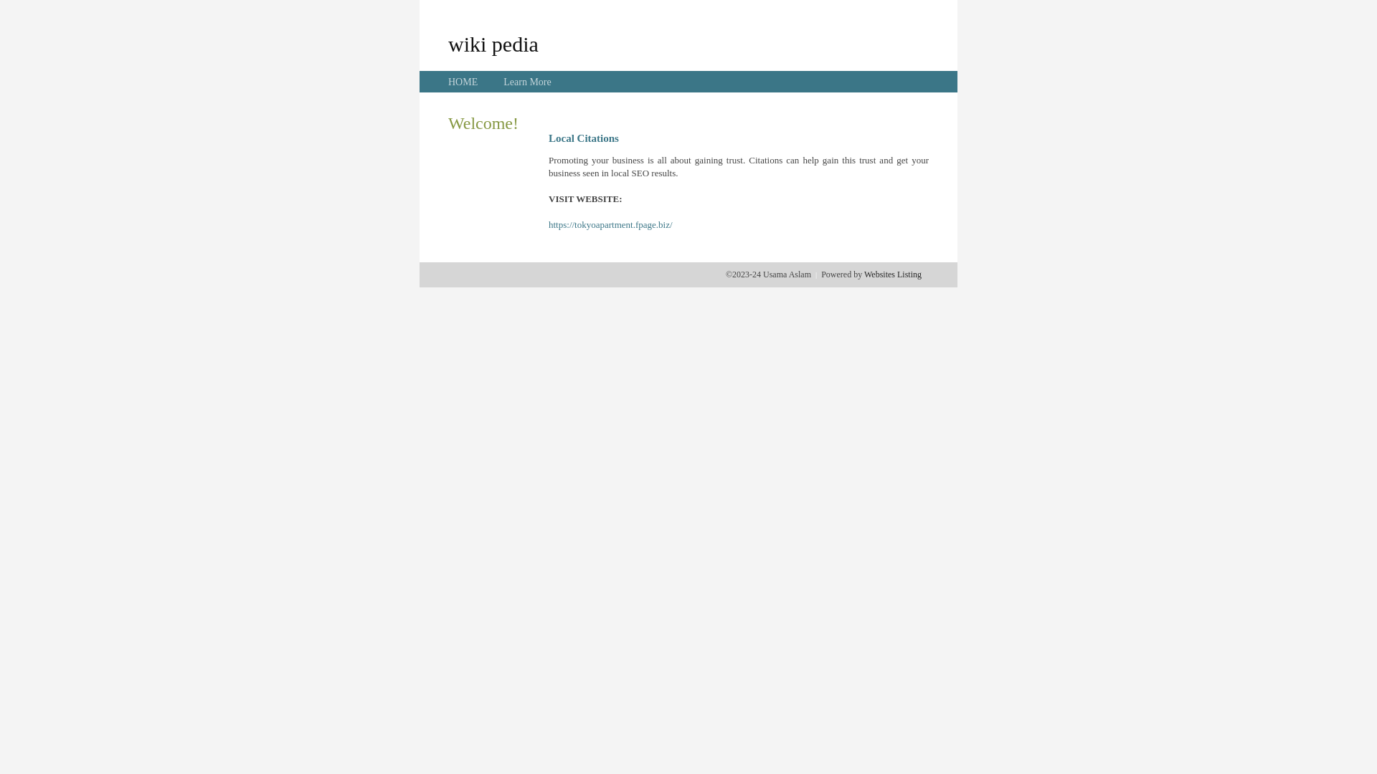 The image size is (1377, 774). I want to click on wiki pedia, so click(493, 44).